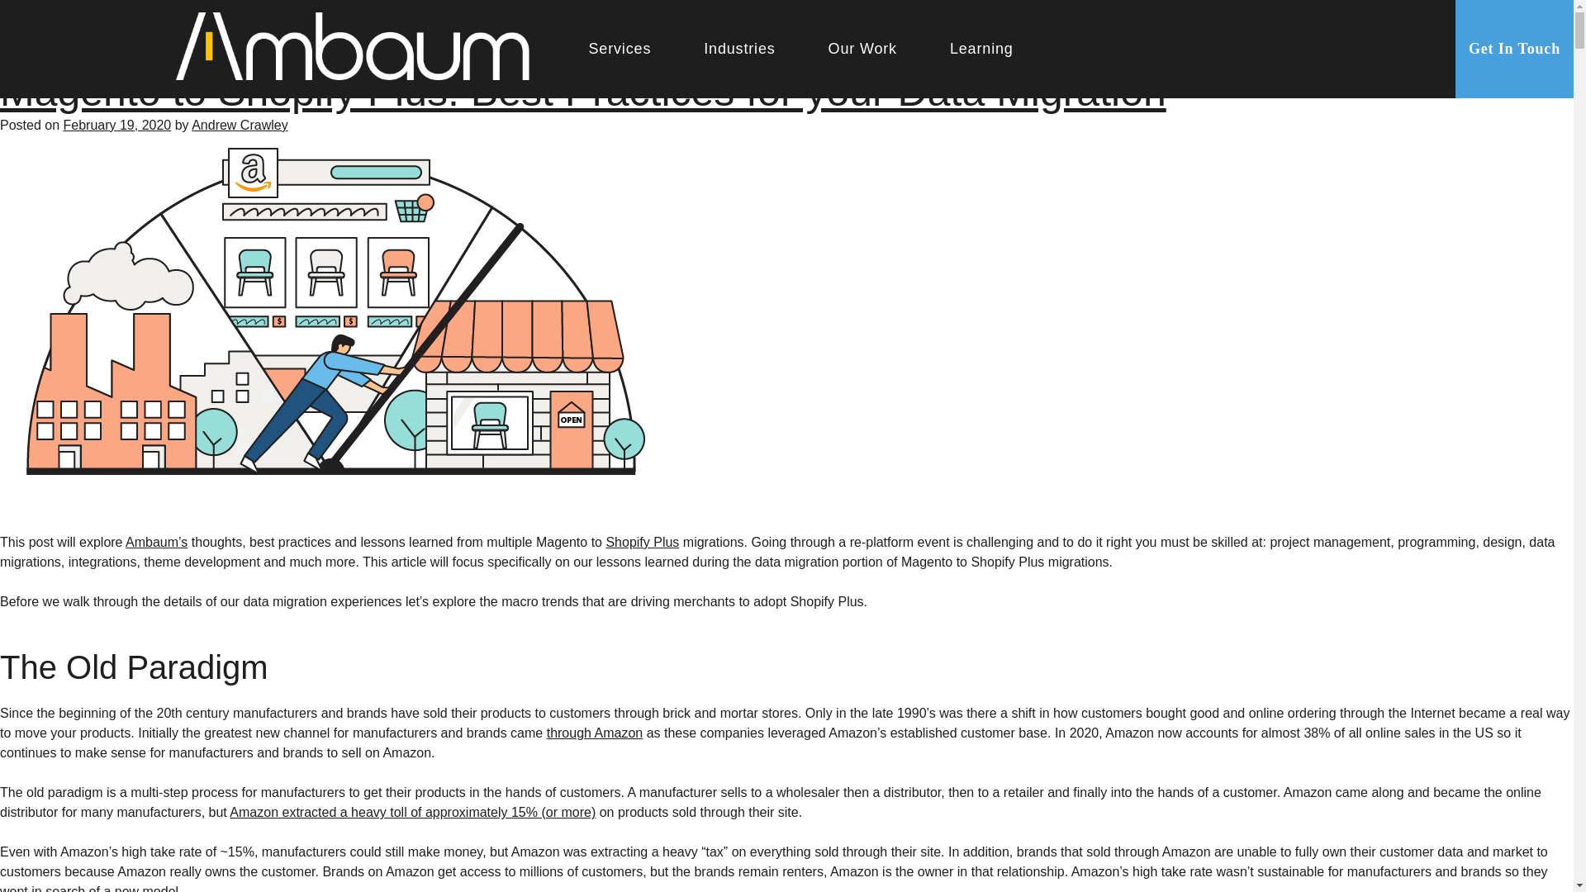  I want to click on Learning, so click(981, 53).